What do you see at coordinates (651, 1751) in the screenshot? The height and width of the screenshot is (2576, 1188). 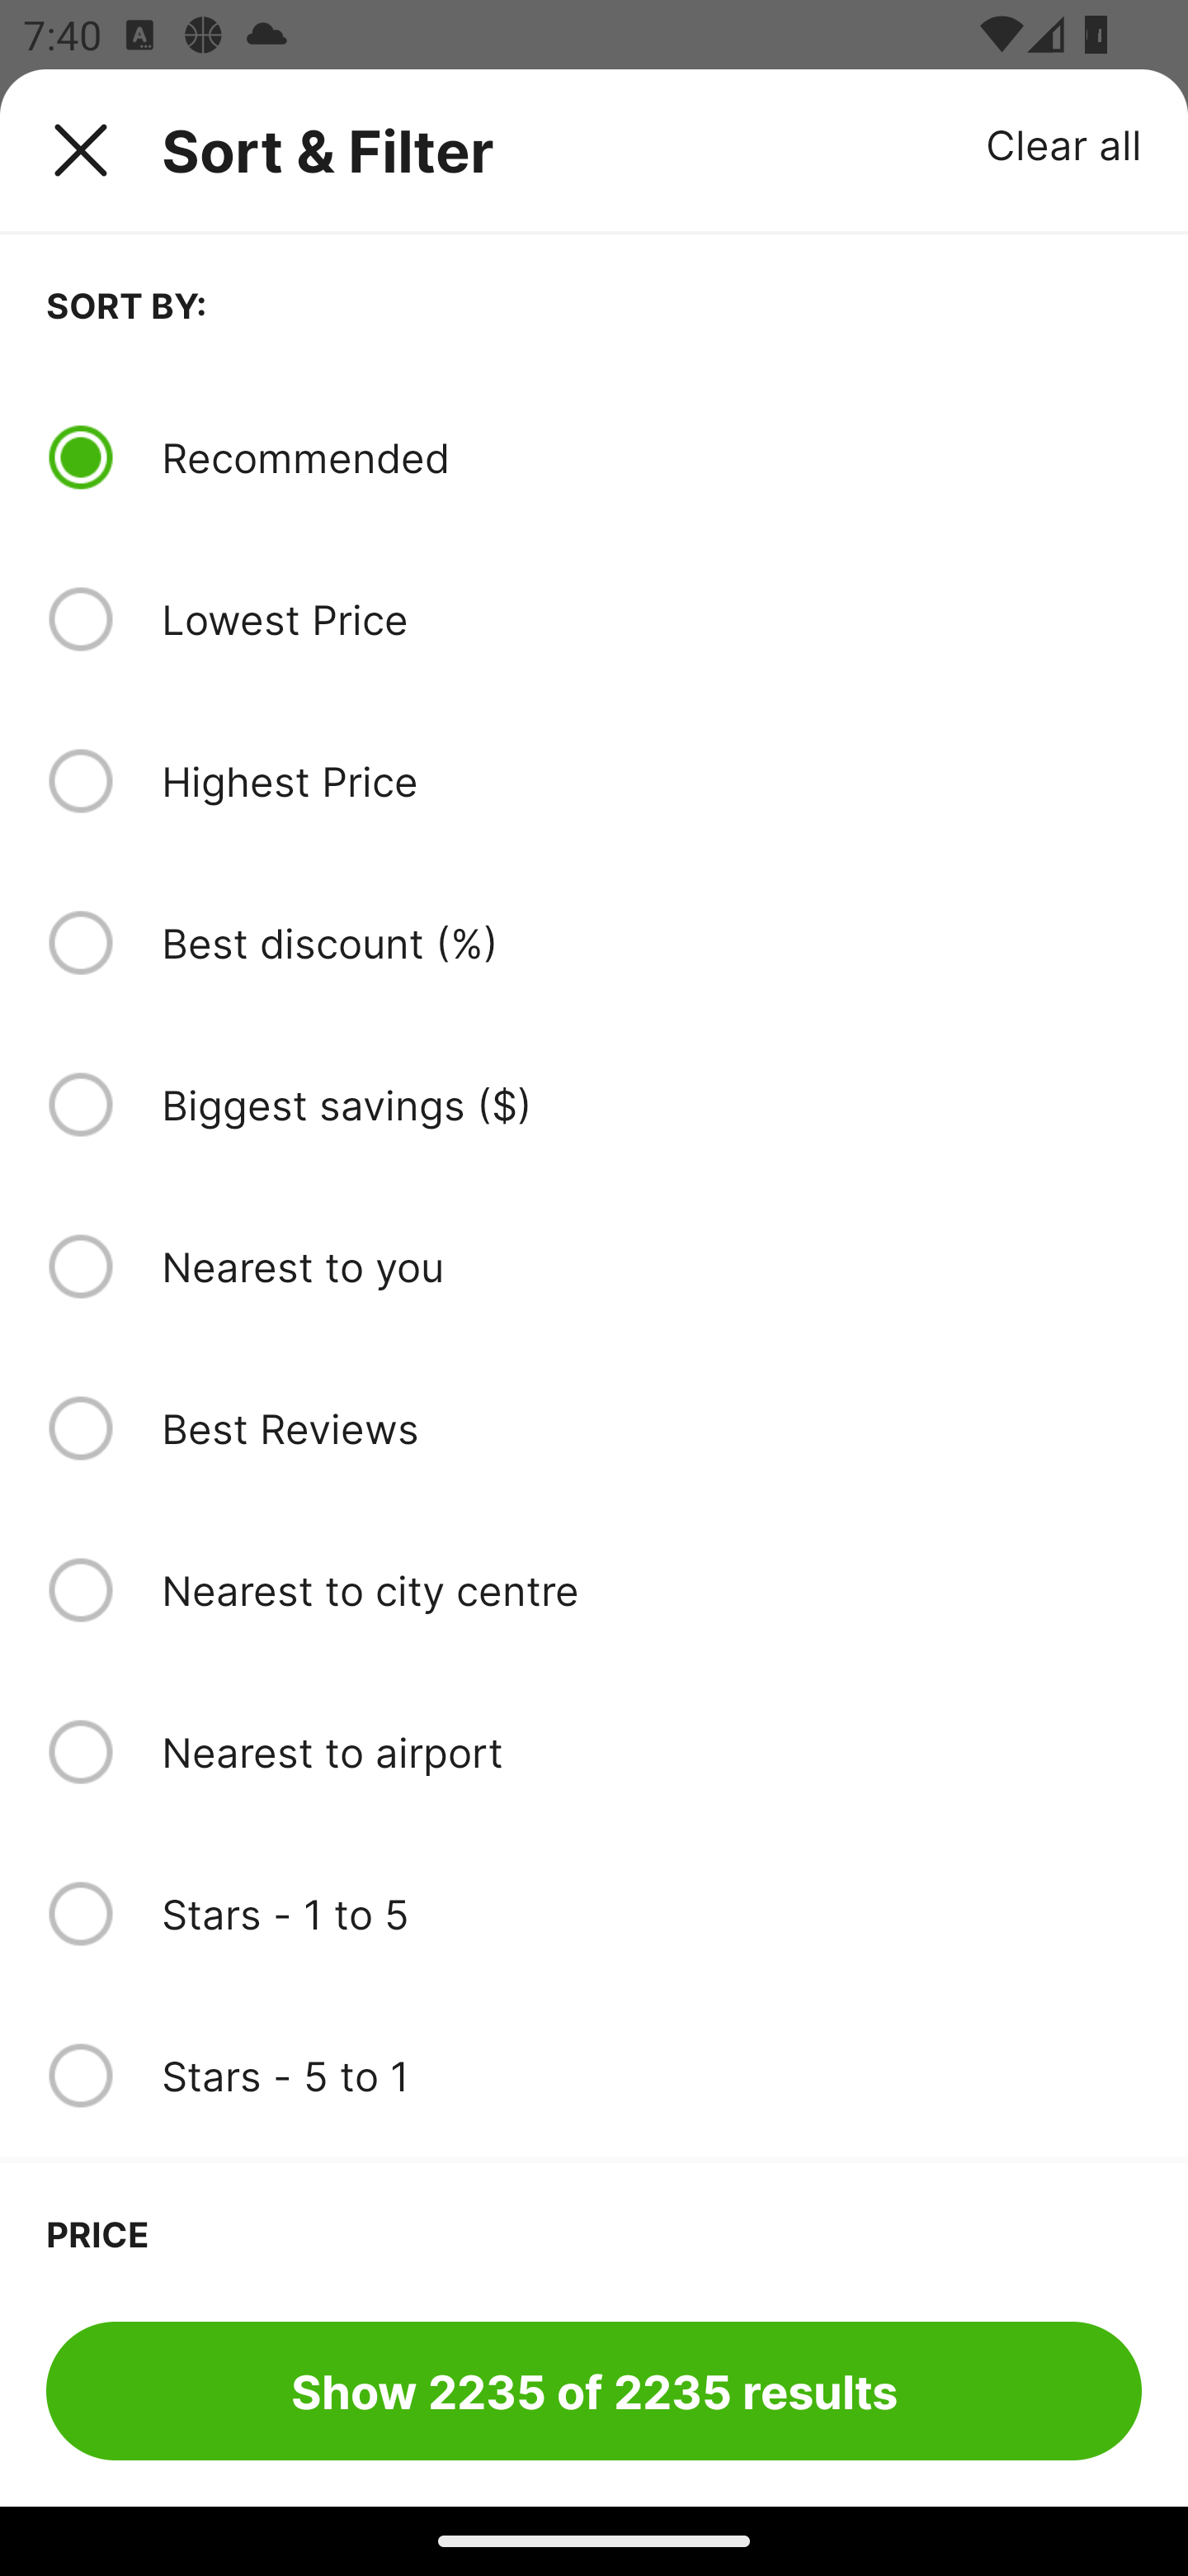 I see `Nearest to airport` at bounding box center [651, 1751].